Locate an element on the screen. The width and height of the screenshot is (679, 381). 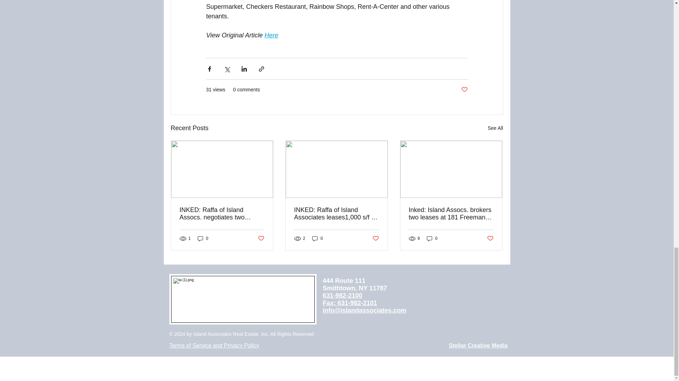
0 is located at coordinates (203, 238).